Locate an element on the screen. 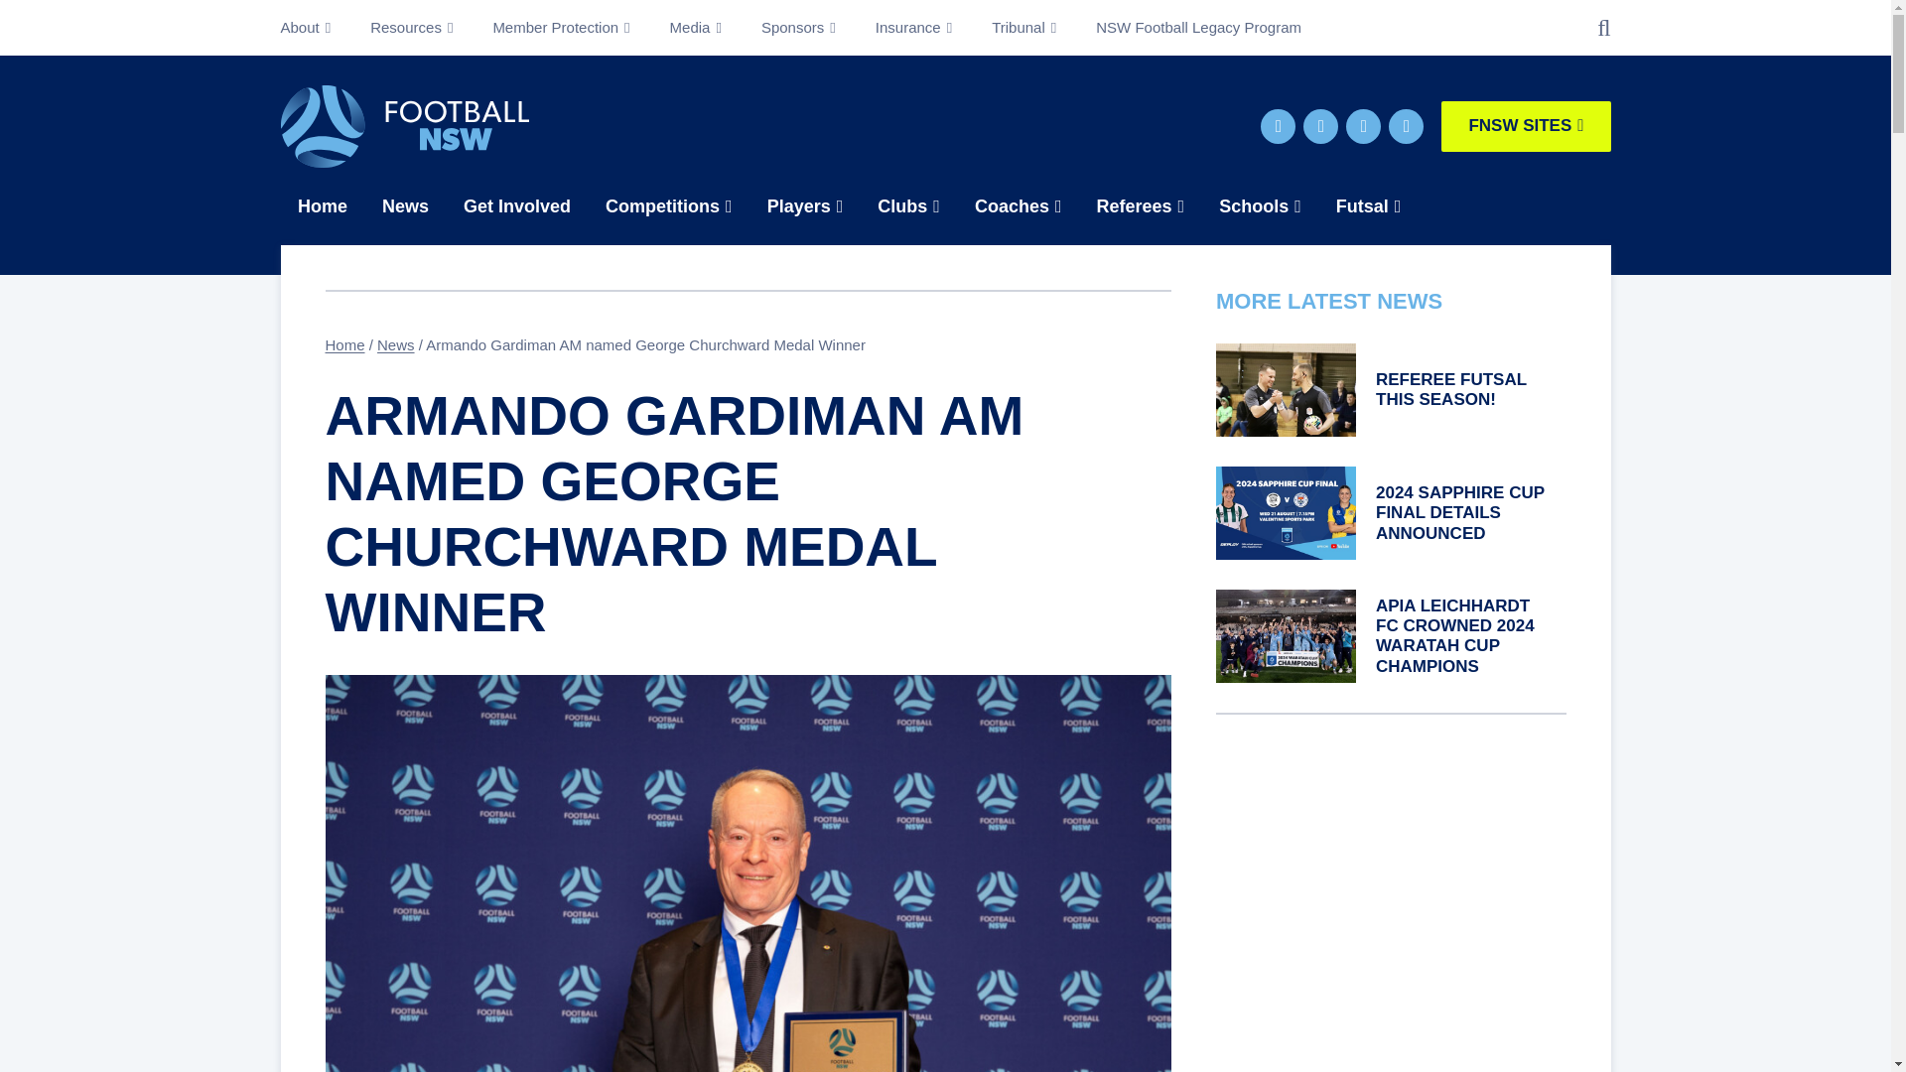 This screenshot has height=1072, width=1906. 2024 Sapphire Cup Final details announced is located at coordinates (1459, 512).